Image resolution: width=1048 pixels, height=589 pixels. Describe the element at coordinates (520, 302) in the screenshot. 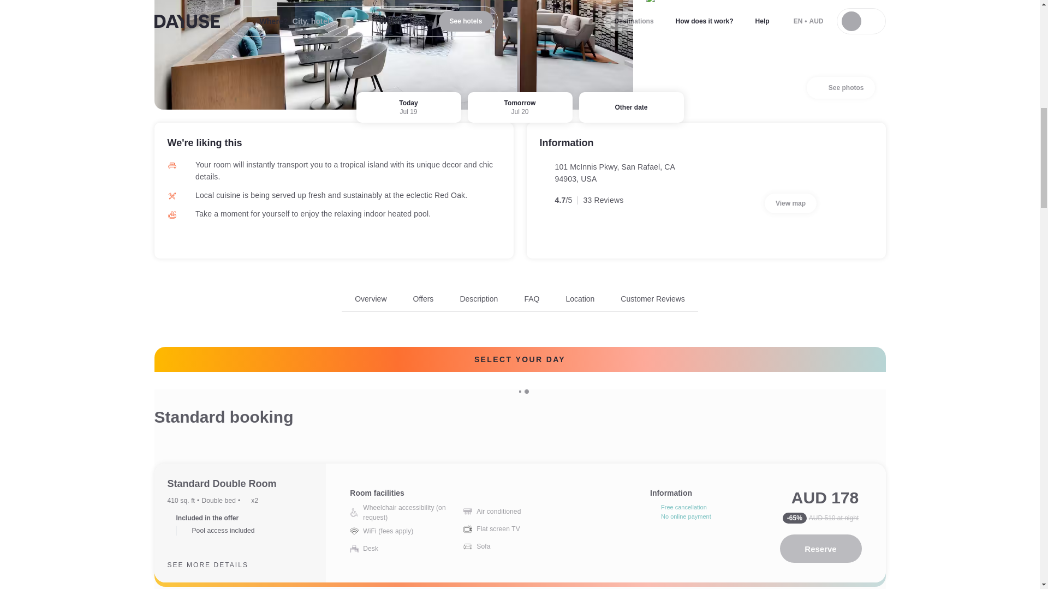

I see `Overview` at that location.